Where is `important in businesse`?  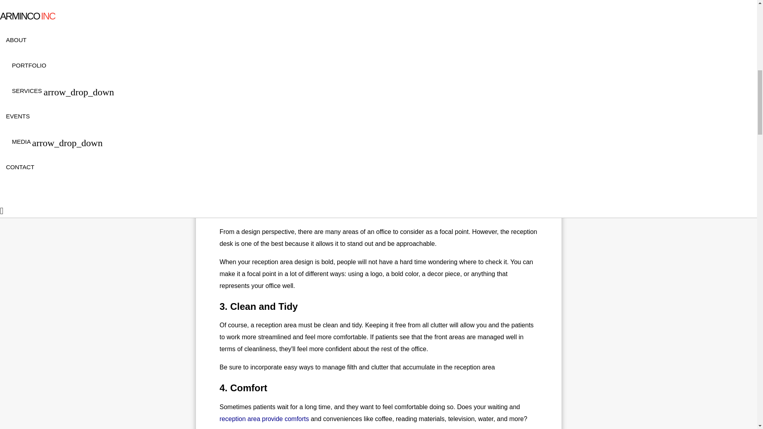 important in businesse is located at coordinates (447, 3).